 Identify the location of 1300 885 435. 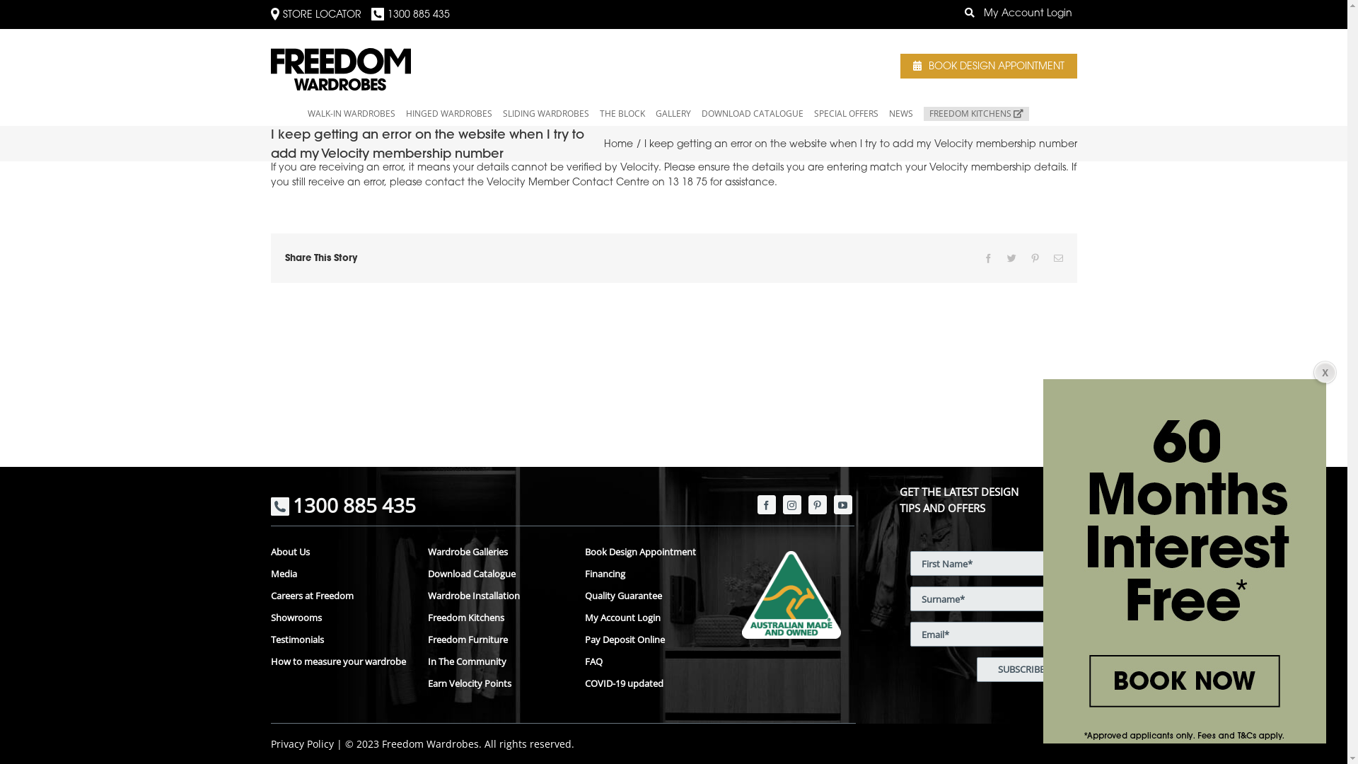
(342, 511).